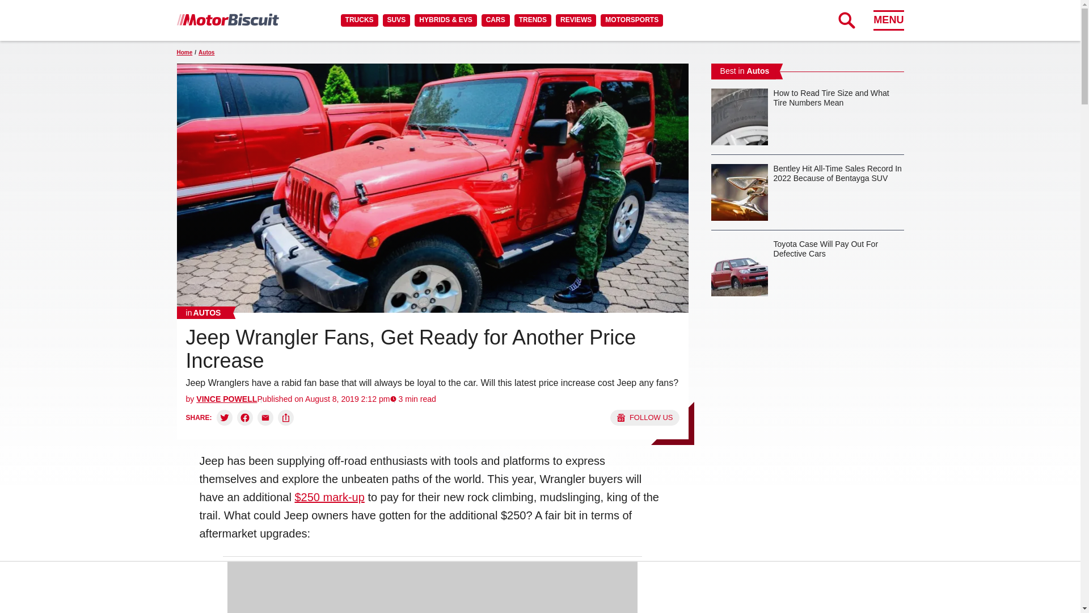  Describe the element at coordinates (575, 20) in the screenshot. I see `REVIEWS` at that location.